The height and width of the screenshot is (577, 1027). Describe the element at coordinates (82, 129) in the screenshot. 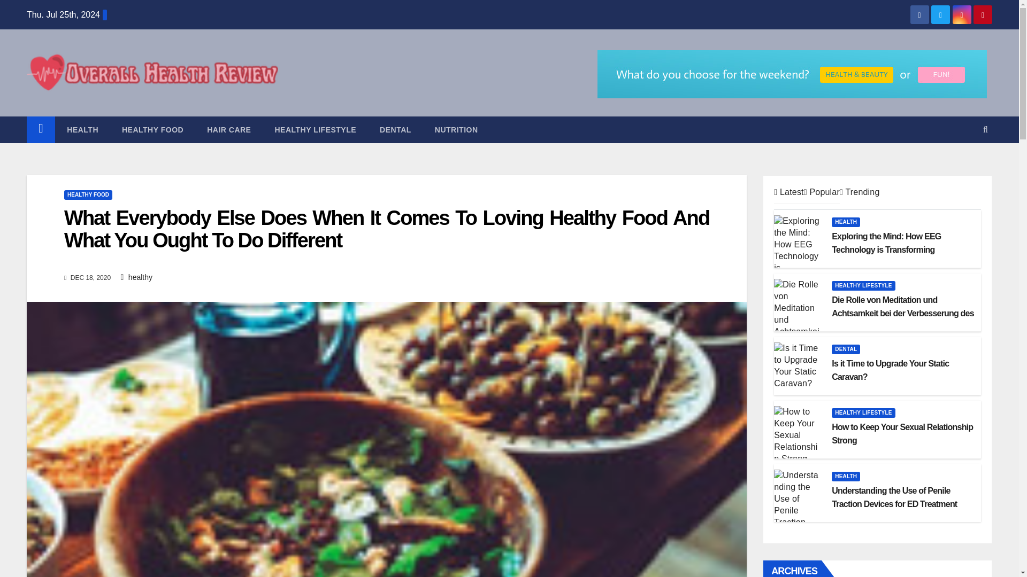

I see `HEALTH` at that location.